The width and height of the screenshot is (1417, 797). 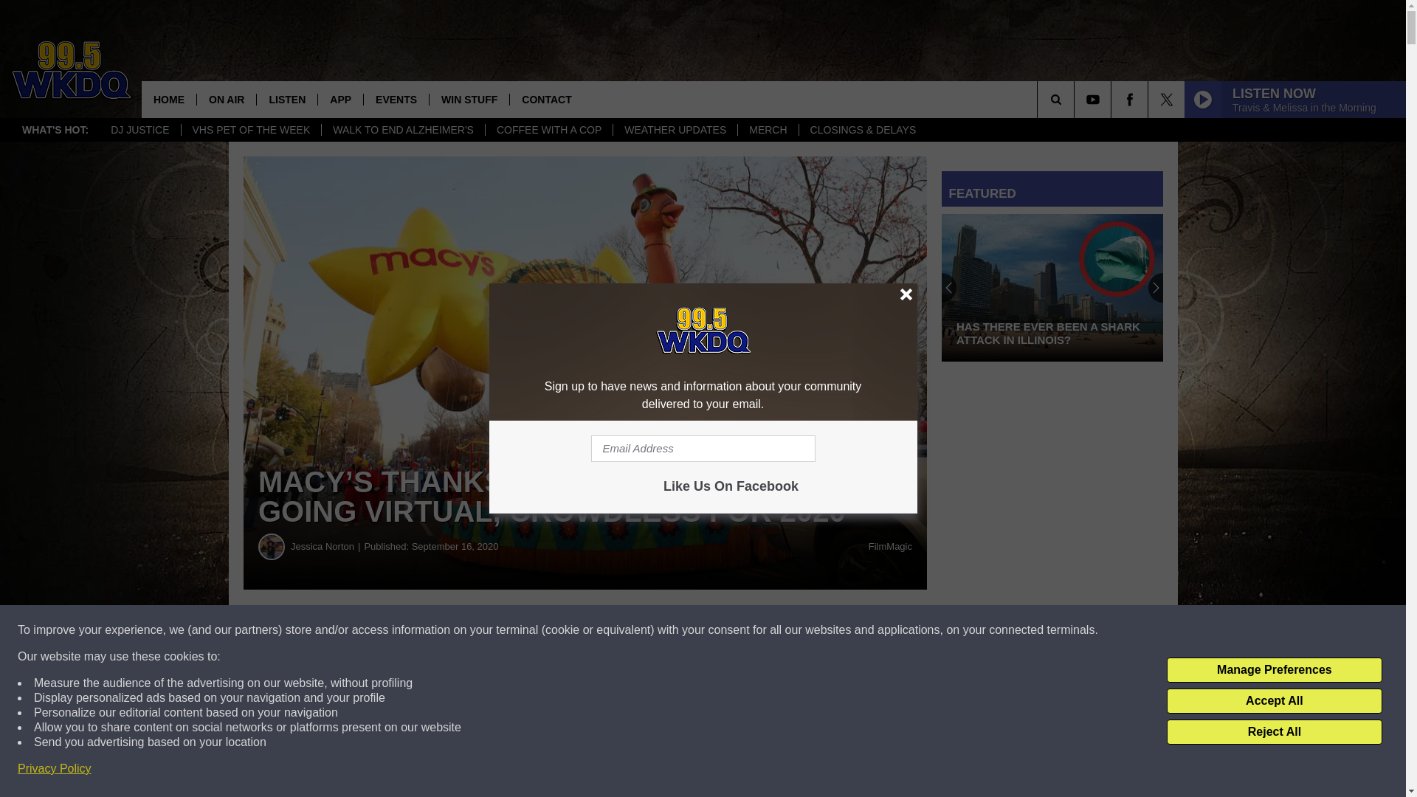 I want to click on Privacy Policy, so click(x=55, y=769).